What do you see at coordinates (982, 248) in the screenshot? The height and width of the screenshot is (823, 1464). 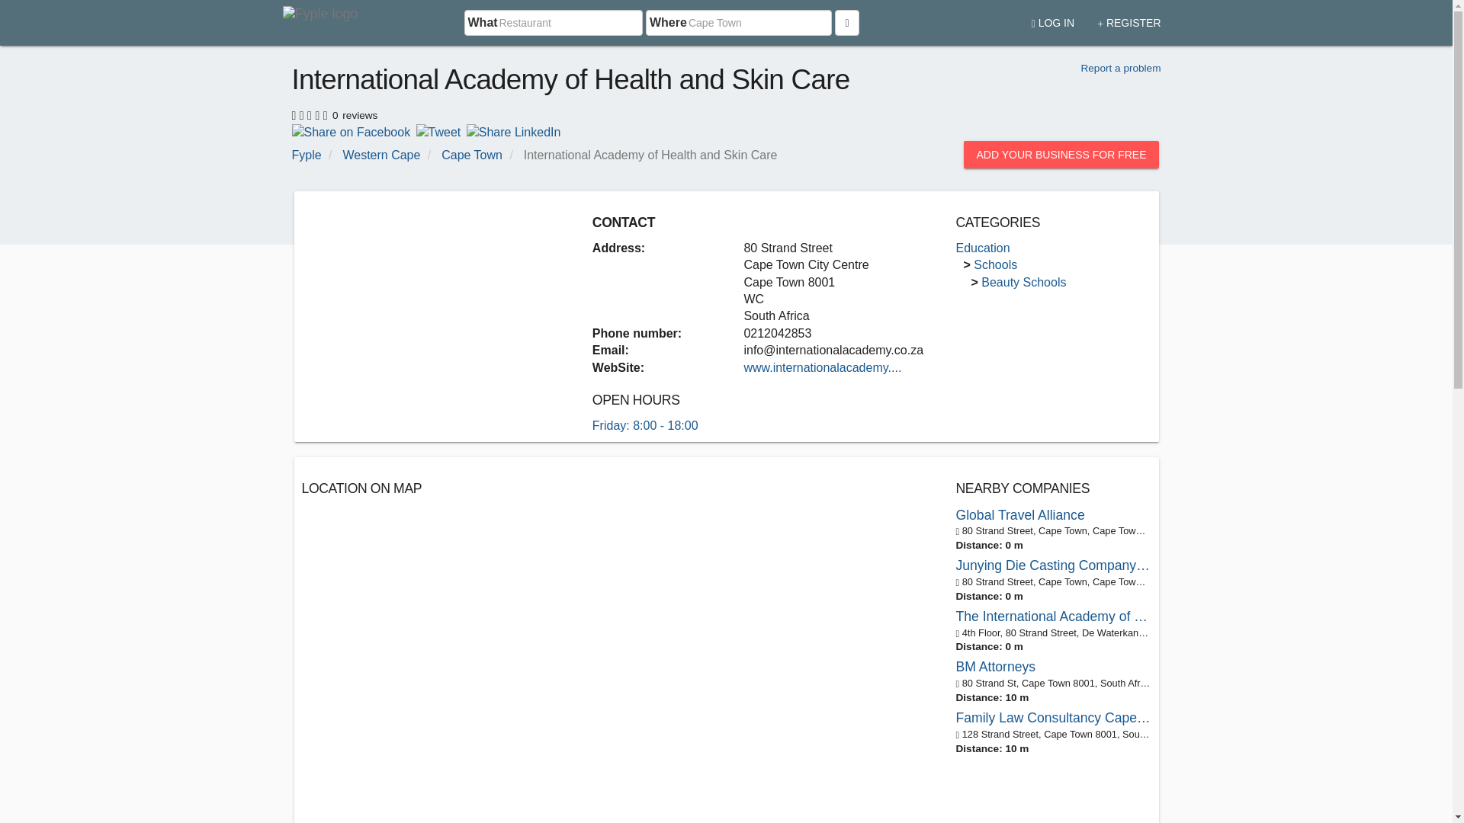 I see `Education` at bounding box center [982, 248].